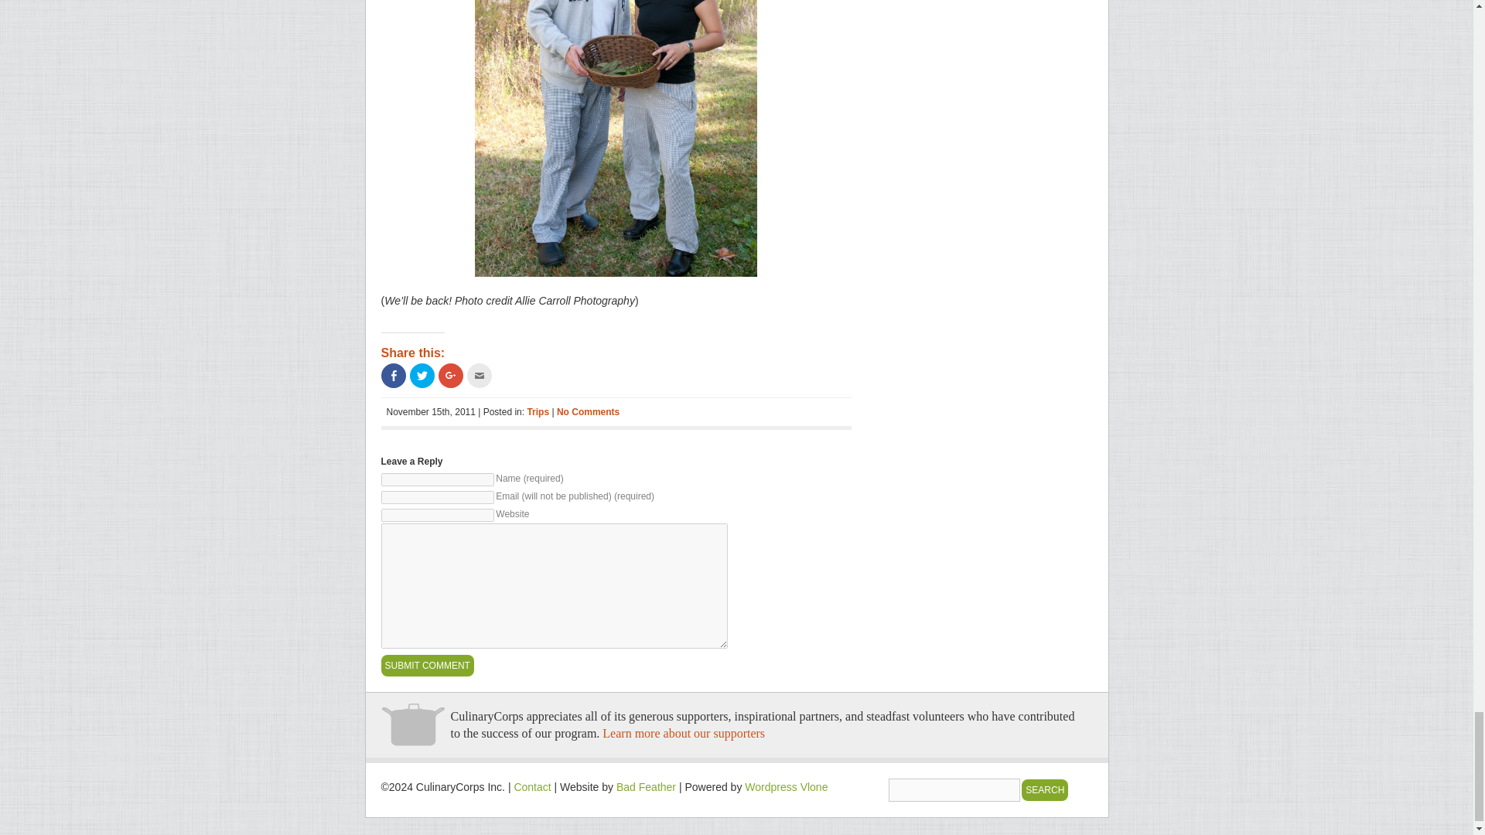 The height and width of the screenshot is (835, 1485). Describe the element at coordinates (538, 411) in the screenshot. I see `Trips` at that location.